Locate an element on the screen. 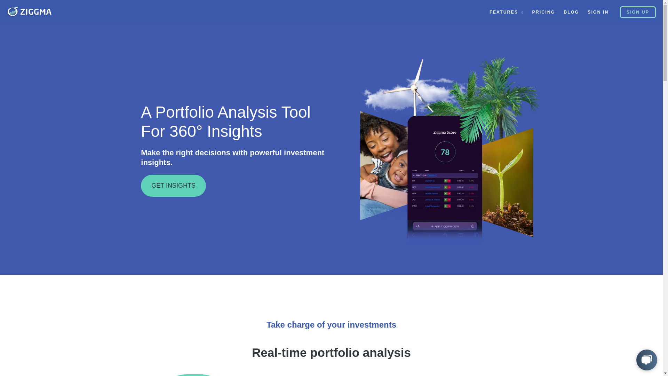 The height and width of the screenshot is (376, 668). BLOG is located at coordinates (571, 12).